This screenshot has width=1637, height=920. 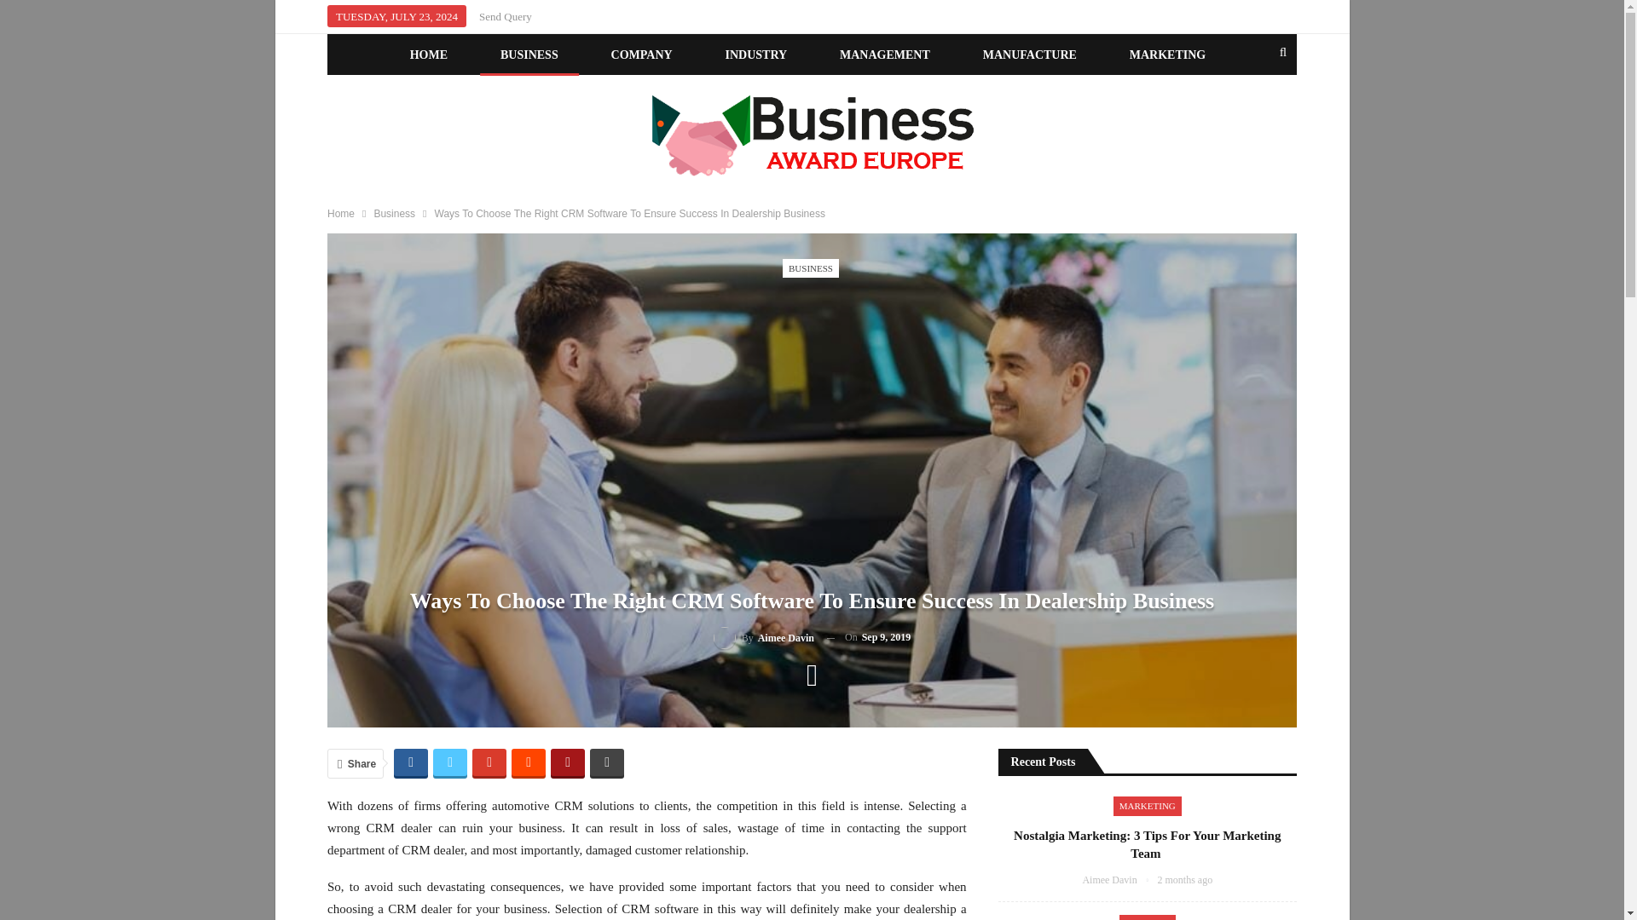 I want to click on Send Query, so click(x=506, y=16).